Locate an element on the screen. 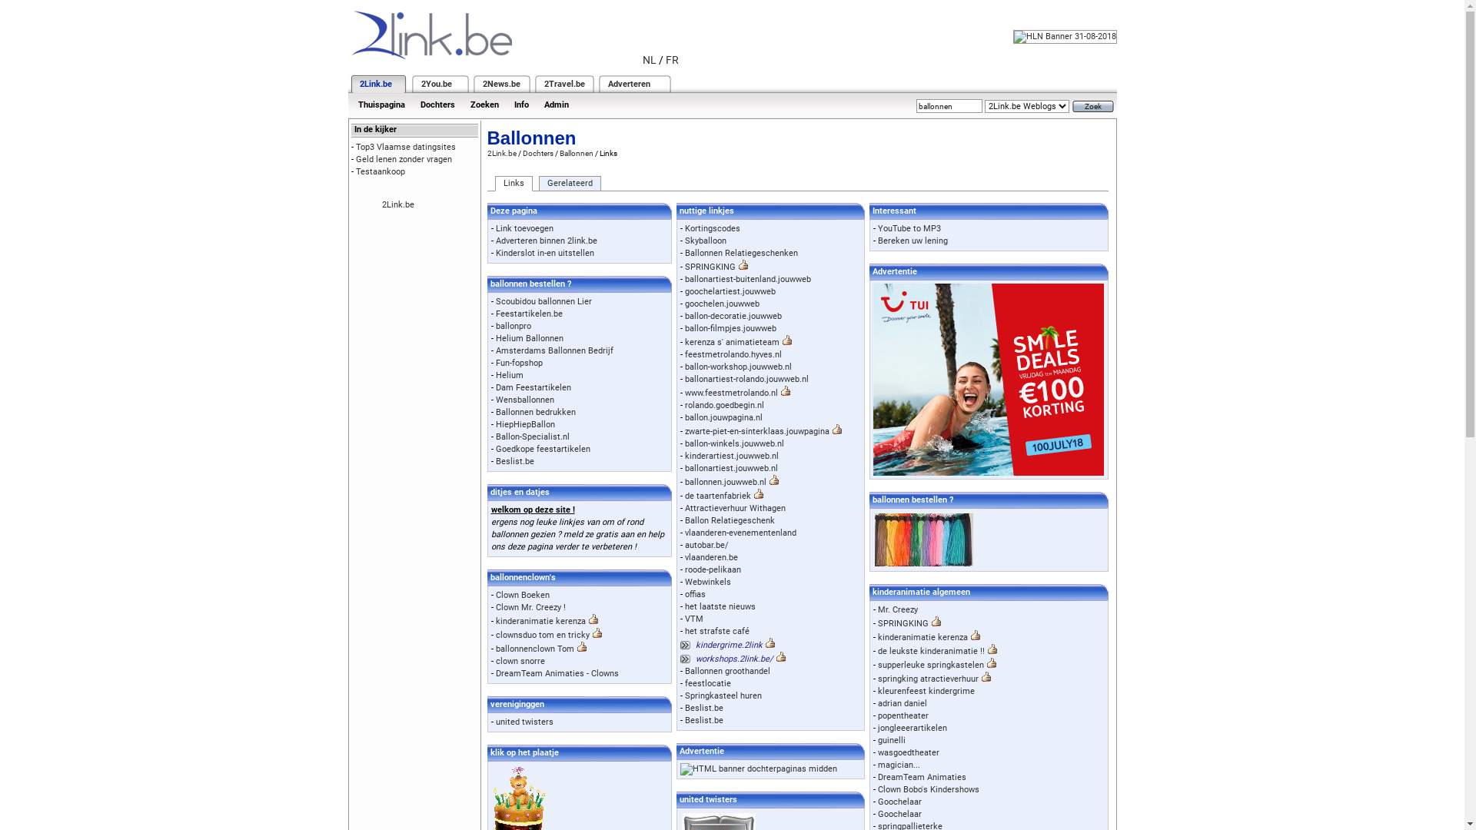  Dam Feestartikelen is located at coordinates (533, 387).